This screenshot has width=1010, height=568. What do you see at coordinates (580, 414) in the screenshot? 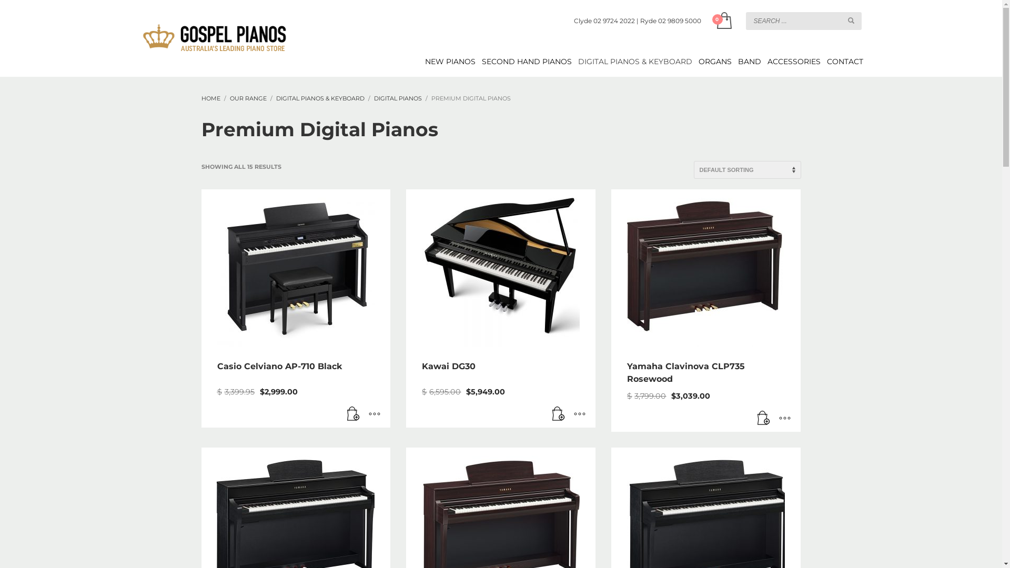
I see `MORE INFO` at bounding box center [580, 414].